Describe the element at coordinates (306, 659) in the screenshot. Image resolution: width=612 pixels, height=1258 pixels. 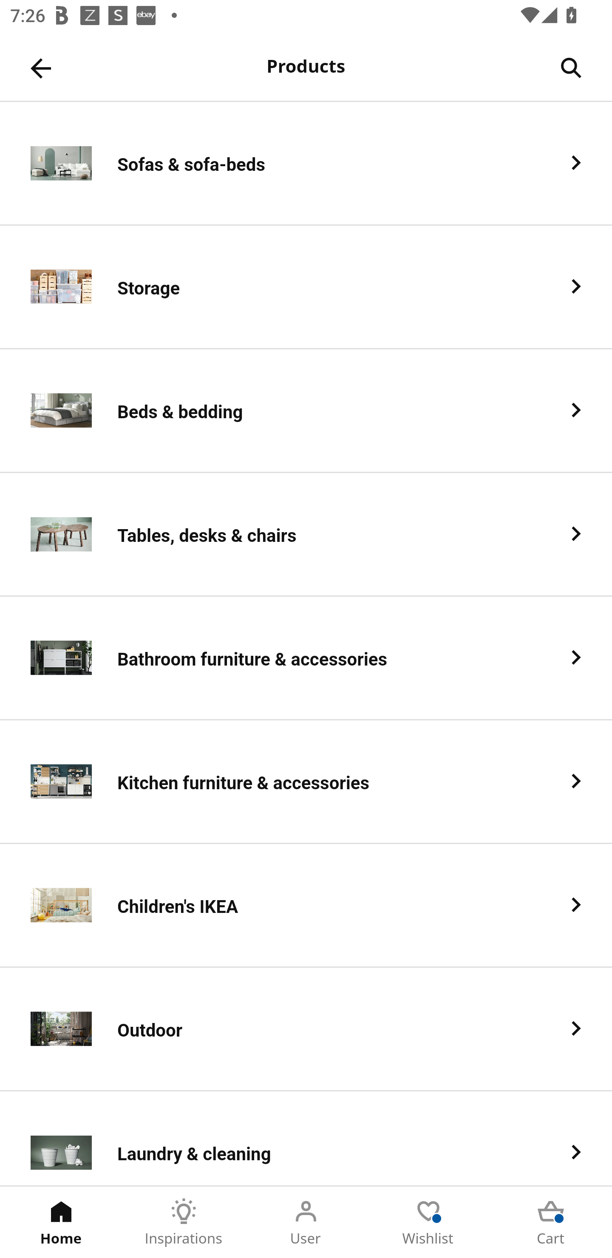
I see `Bathroom furniture & accessories` at that location.